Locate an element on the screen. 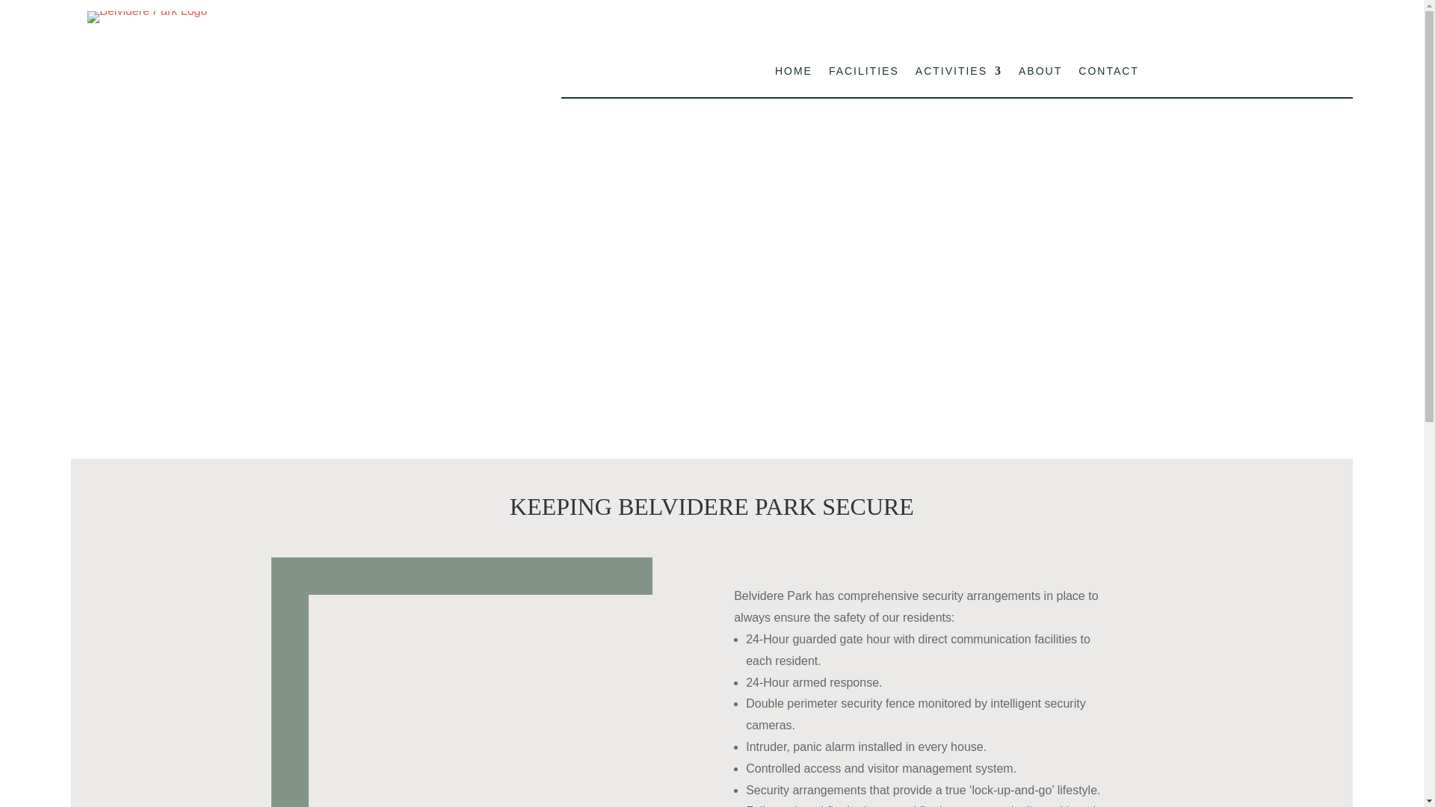 This screenshot has width=1435, height=807. ACTIVITIES is located at coordinates (958, 73).